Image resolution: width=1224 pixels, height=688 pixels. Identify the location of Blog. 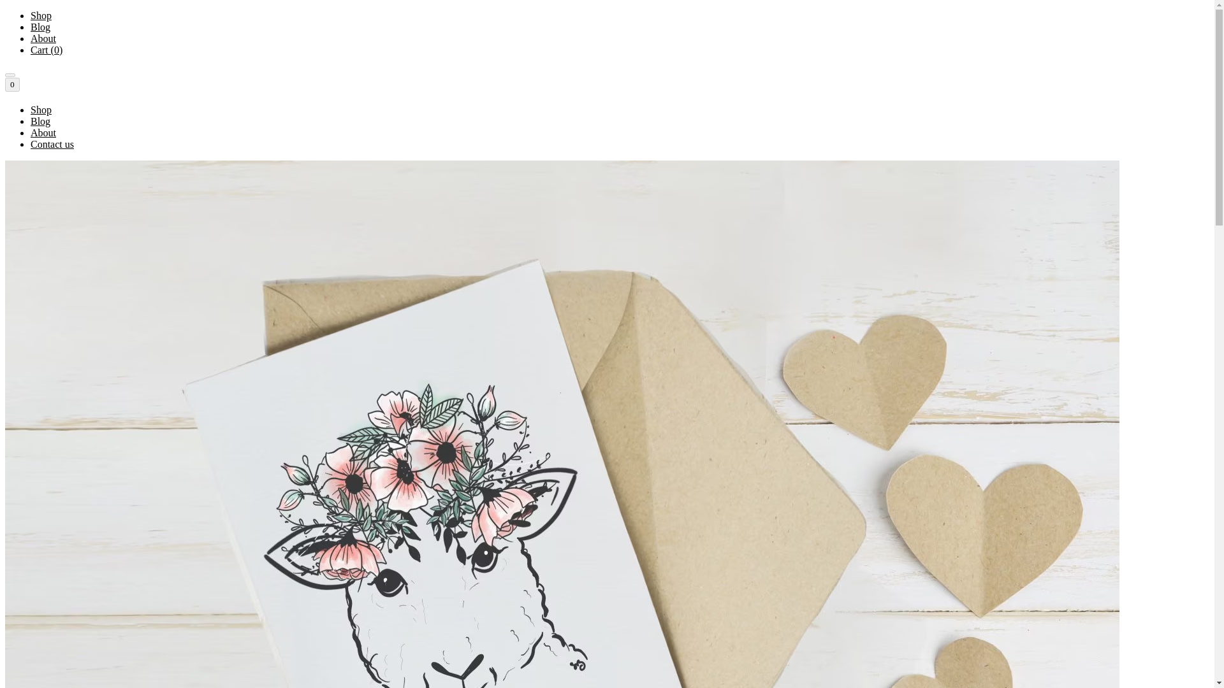
(40, 121).